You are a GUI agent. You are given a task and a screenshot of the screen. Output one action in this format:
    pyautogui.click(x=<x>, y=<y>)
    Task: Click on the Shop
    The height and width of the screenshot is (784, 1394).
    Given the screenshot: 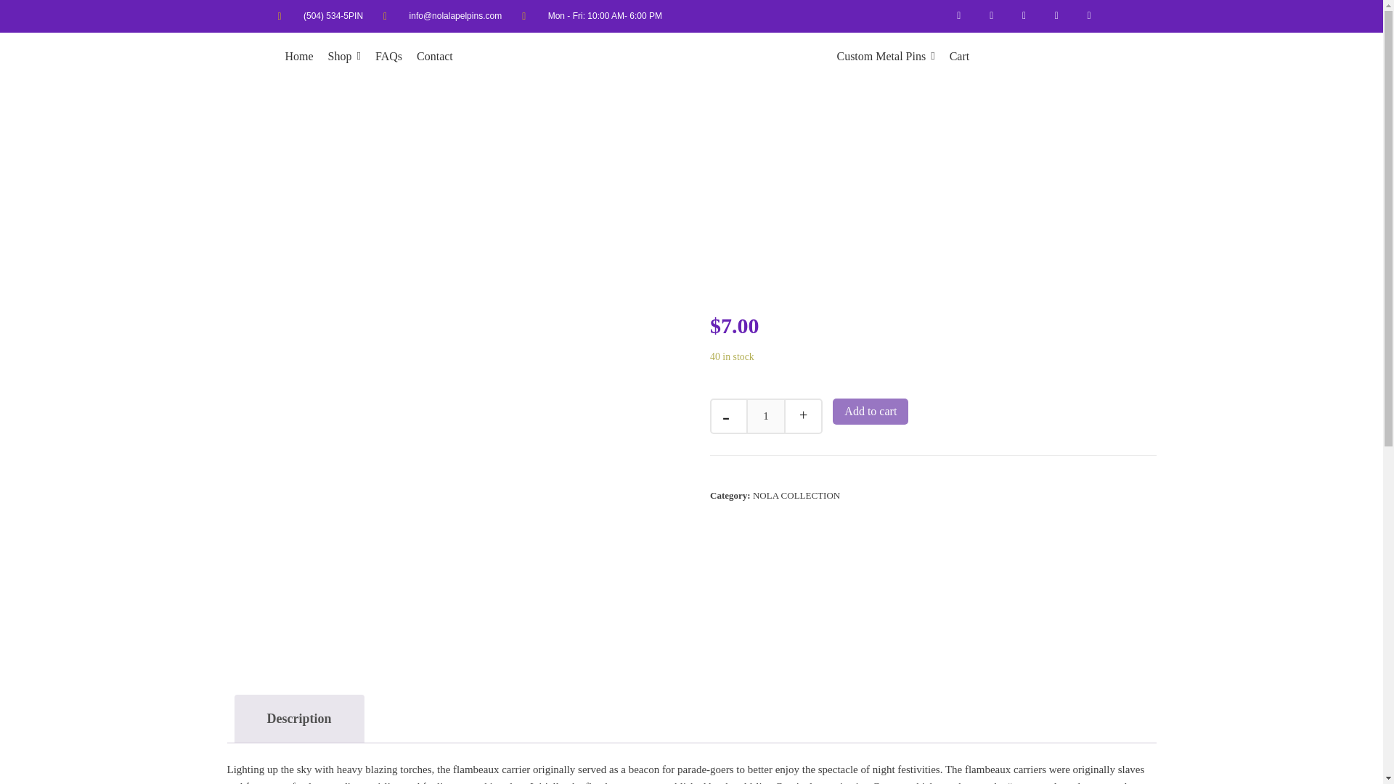 What is the action you would take?
    pyautogui.click(x=344, y=57)
    